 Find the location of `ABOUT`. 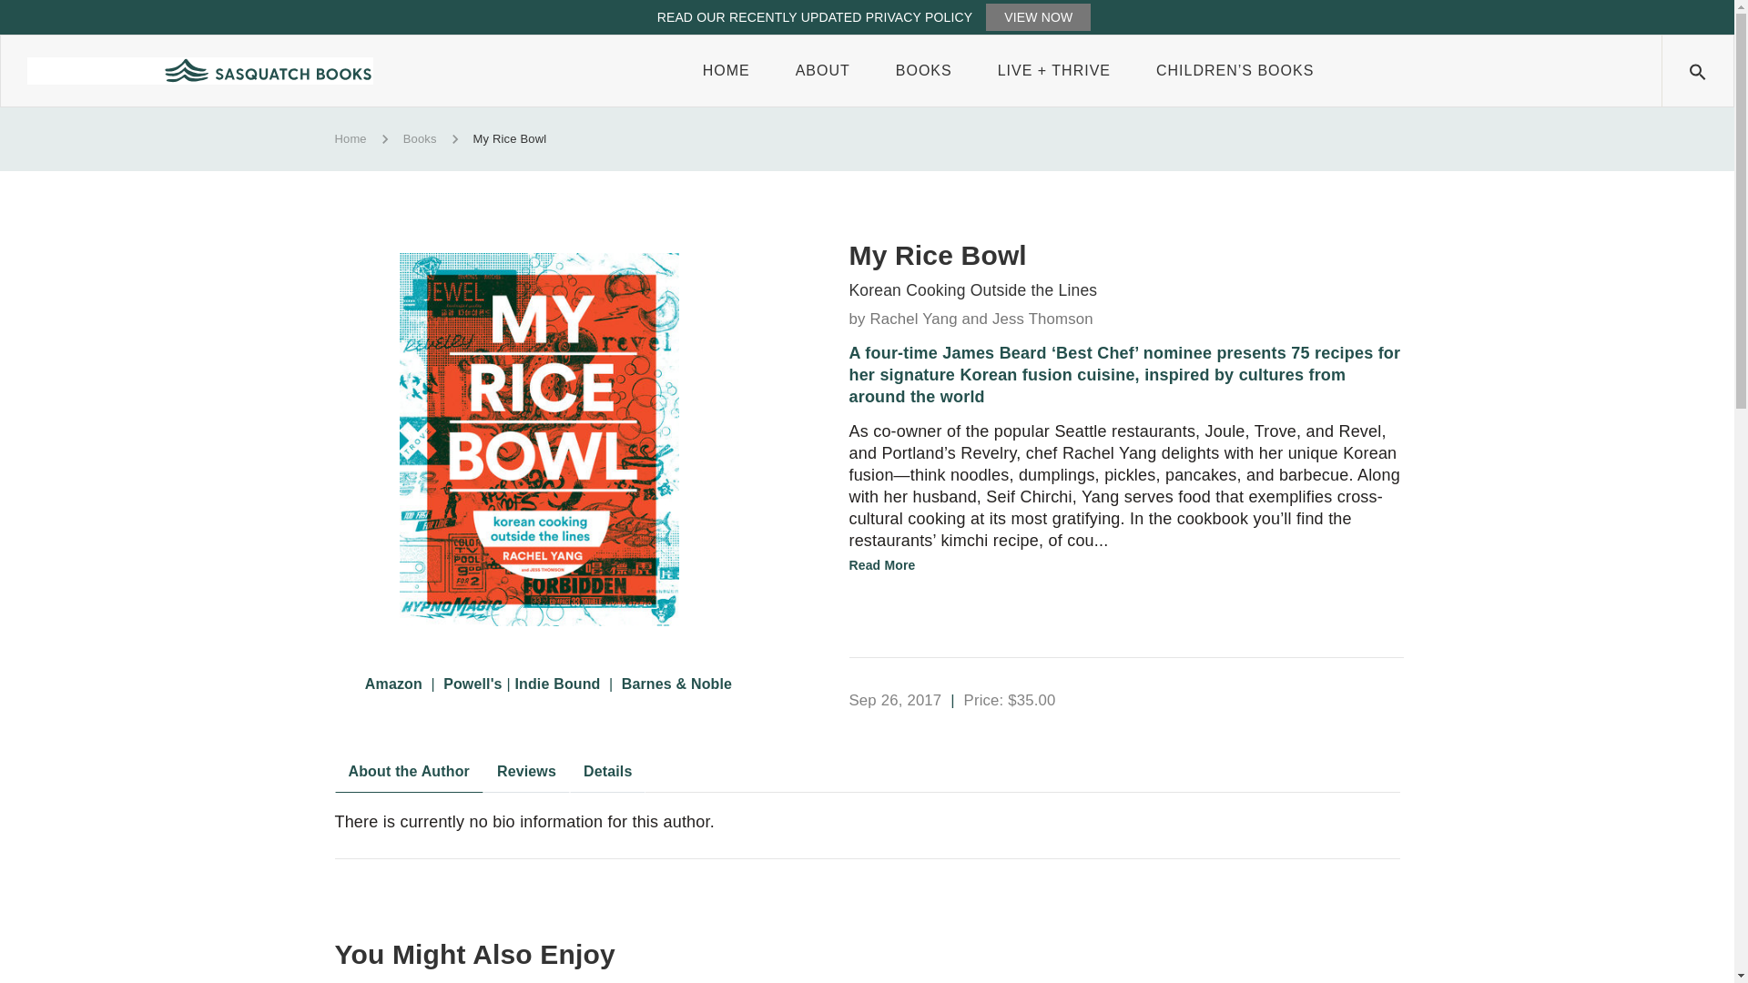

ABOUT is located at coordinates (822, 71).